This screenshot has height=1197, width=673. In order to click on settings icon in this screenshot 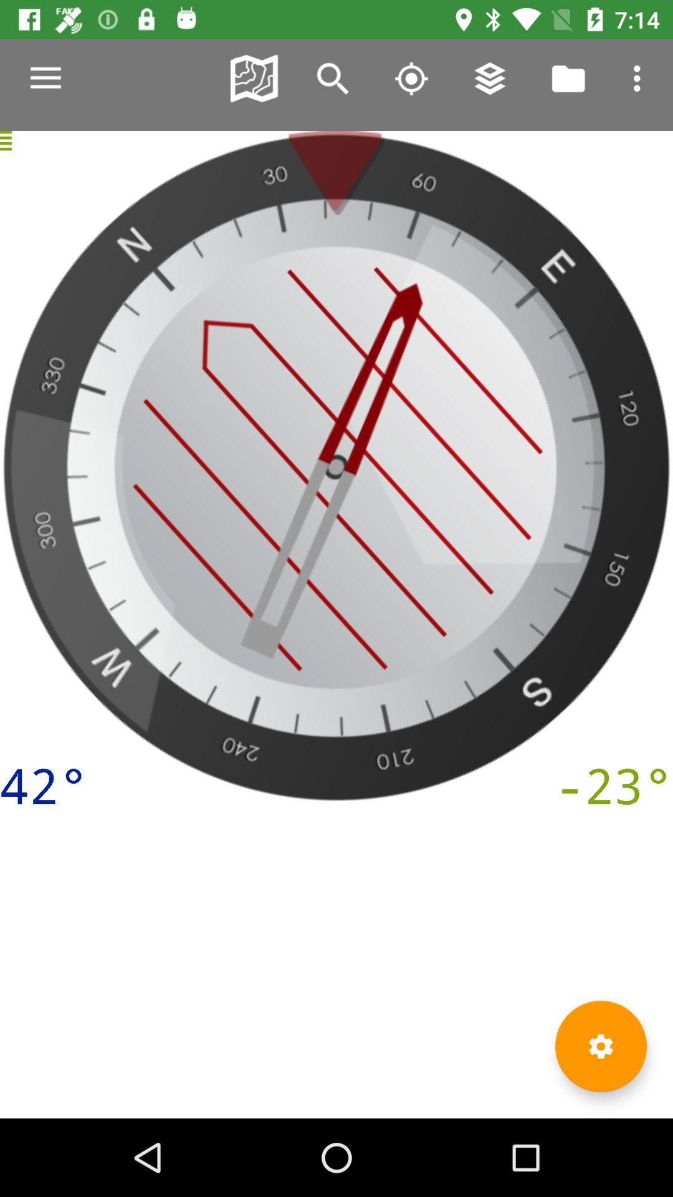, I will do `click(601, 1046)`.